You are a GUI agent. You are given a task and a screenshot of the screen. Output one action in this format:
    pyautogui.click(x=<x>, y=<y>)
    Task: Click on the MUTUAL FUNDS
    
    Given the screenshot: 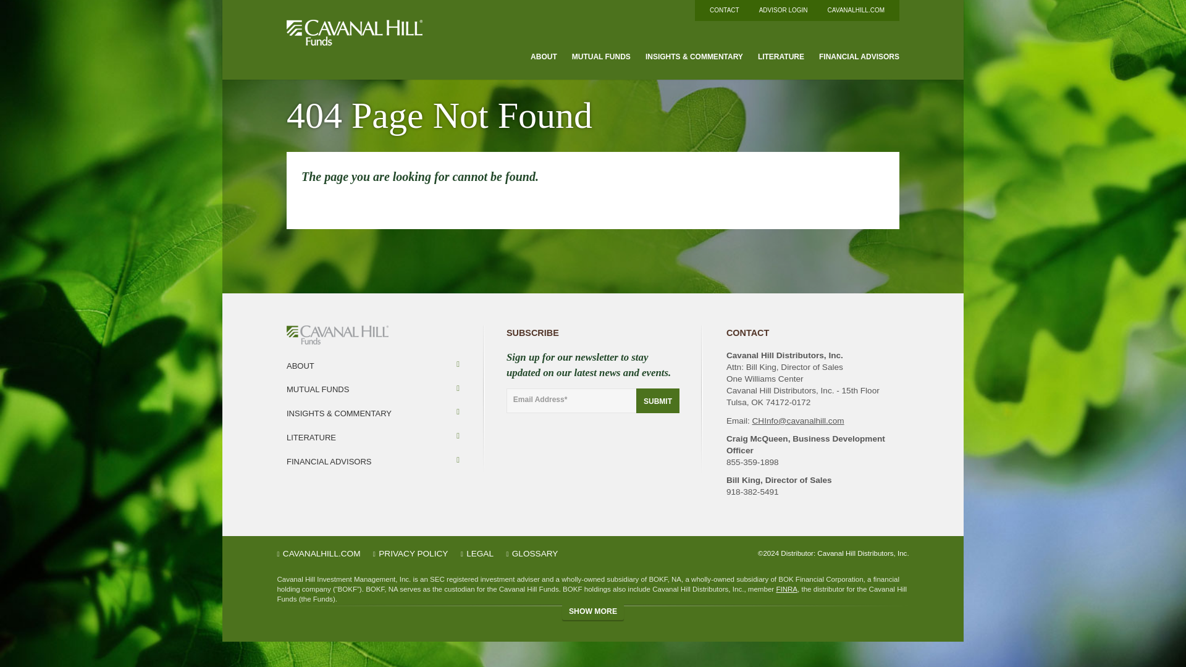 What is the action you would take?
    pyautogui.click(x=601, y=59)
    